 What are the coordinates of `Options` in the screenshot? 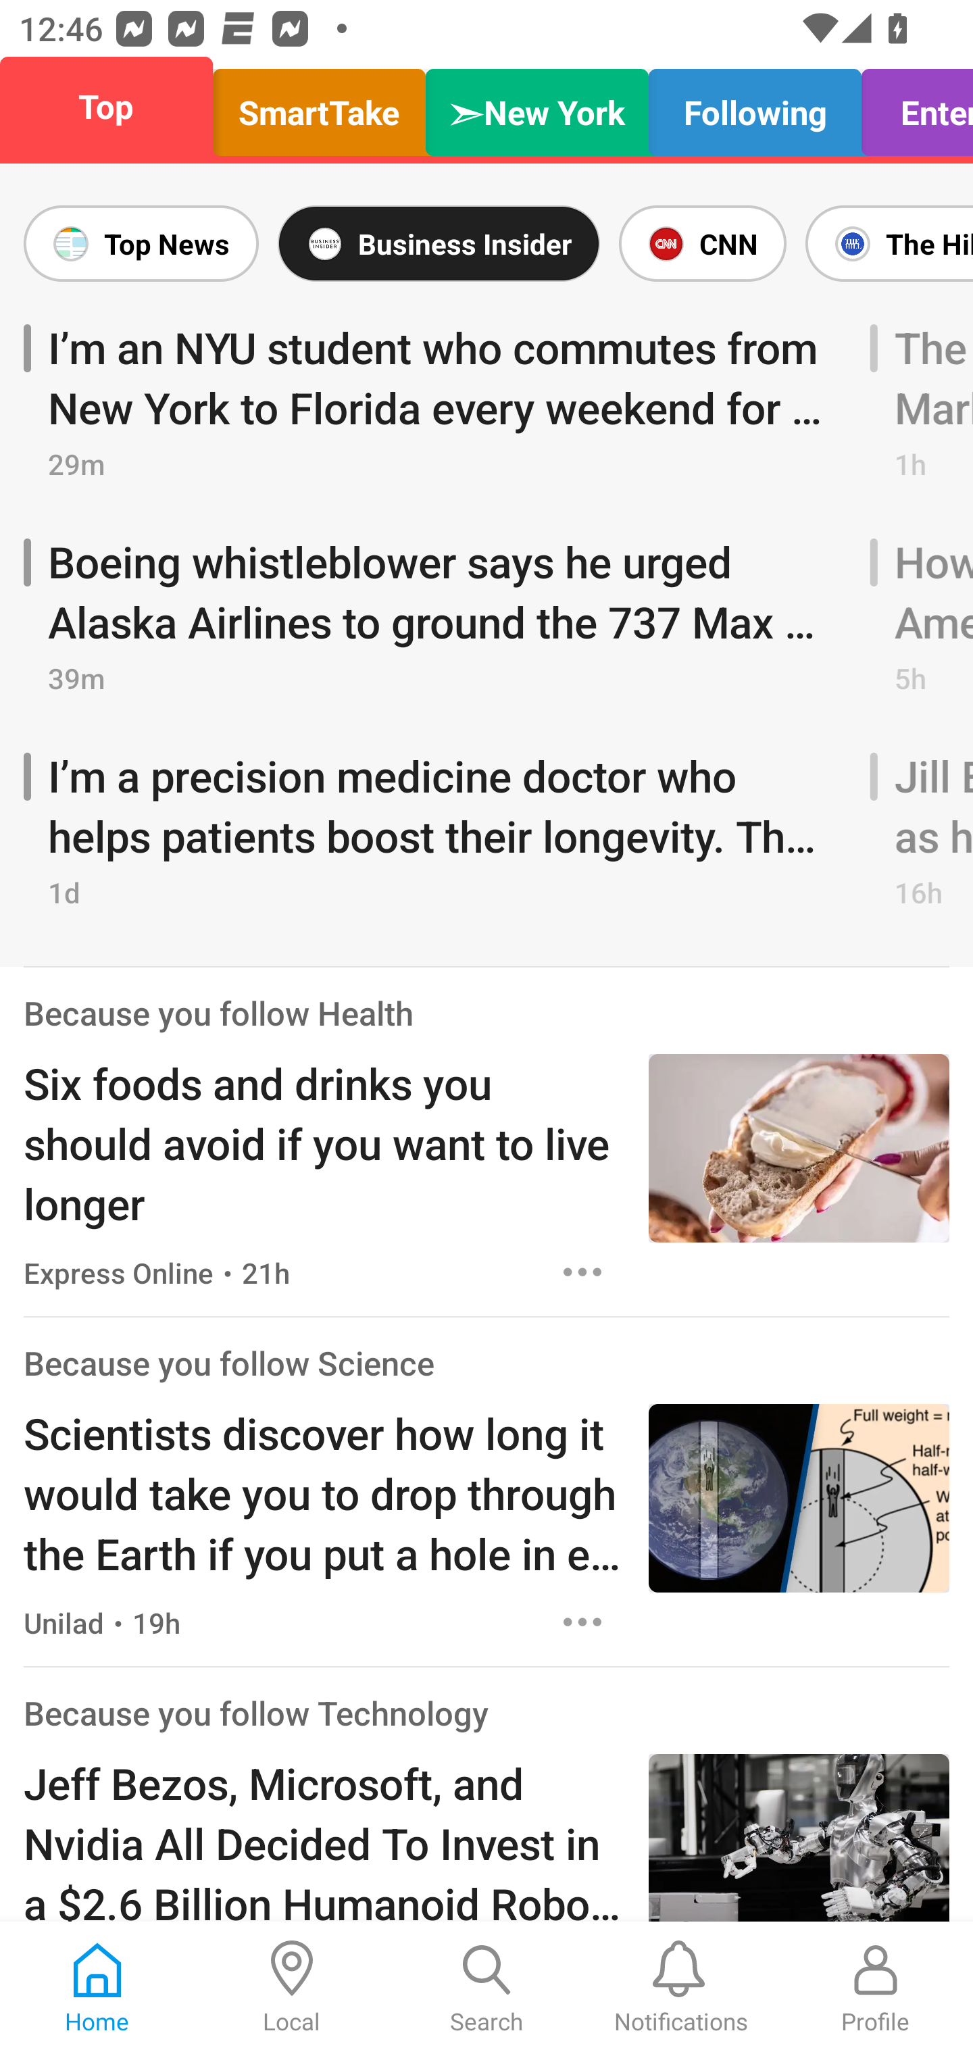 It's located at (582, 1272).